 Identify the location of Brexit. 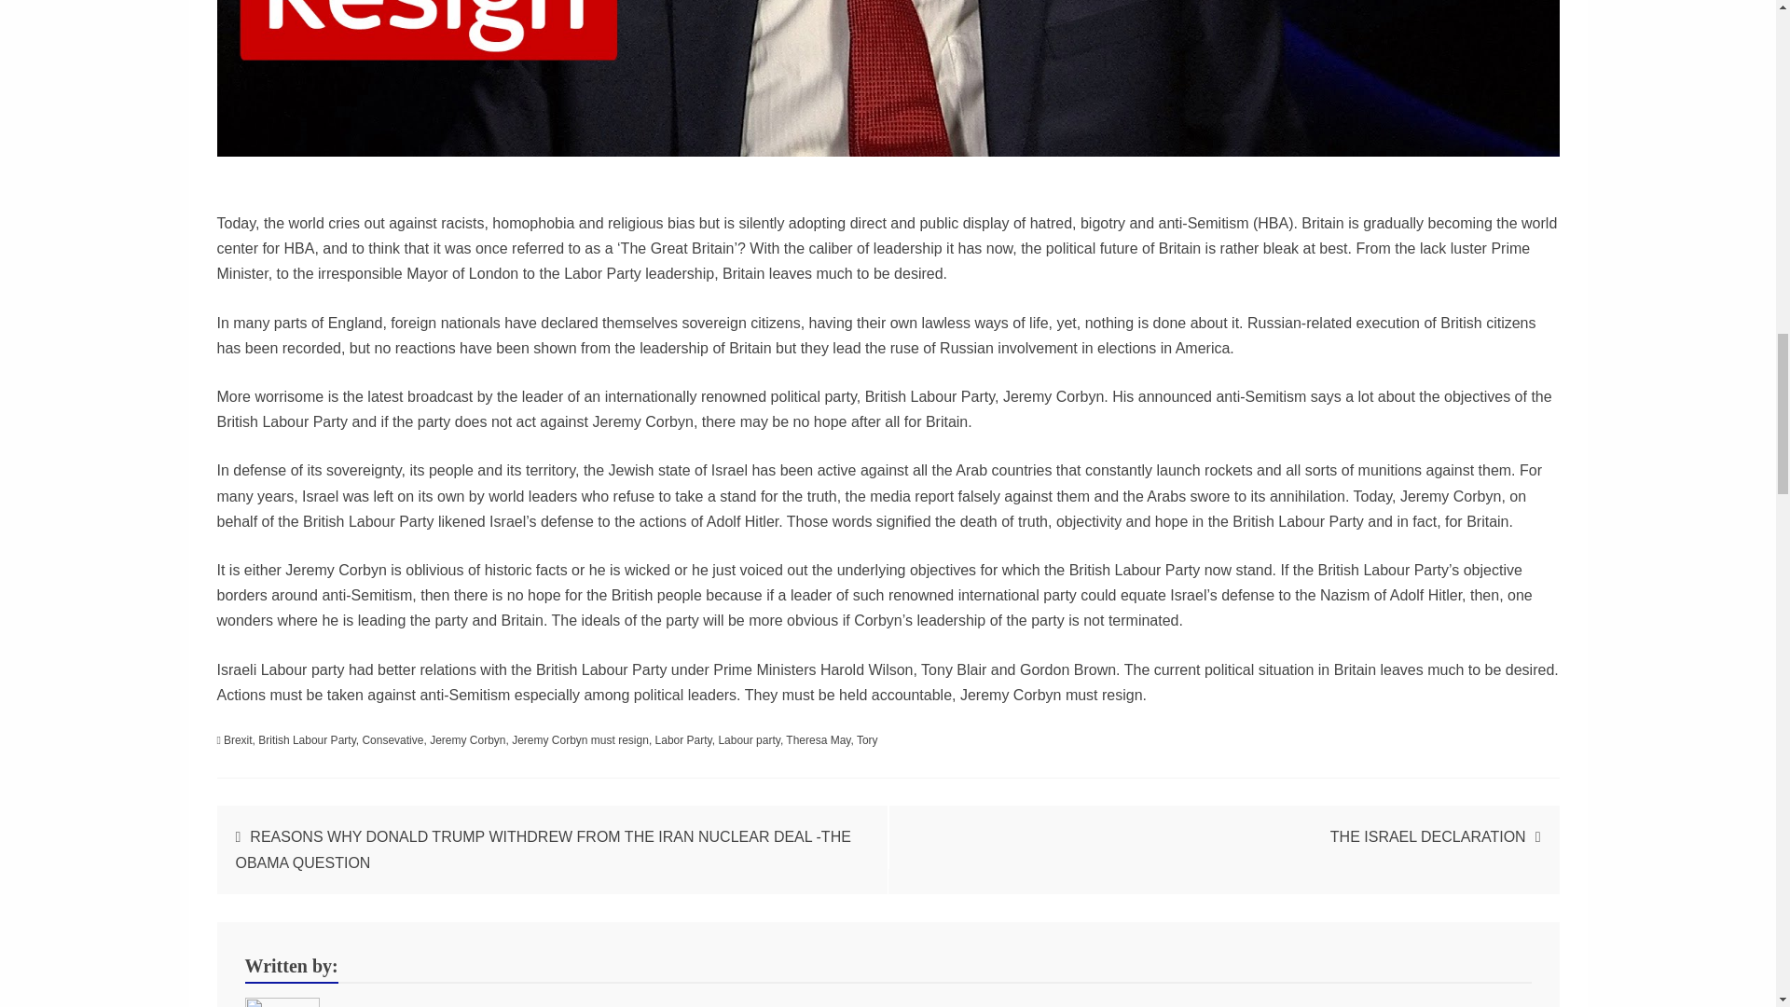
(238, 740).